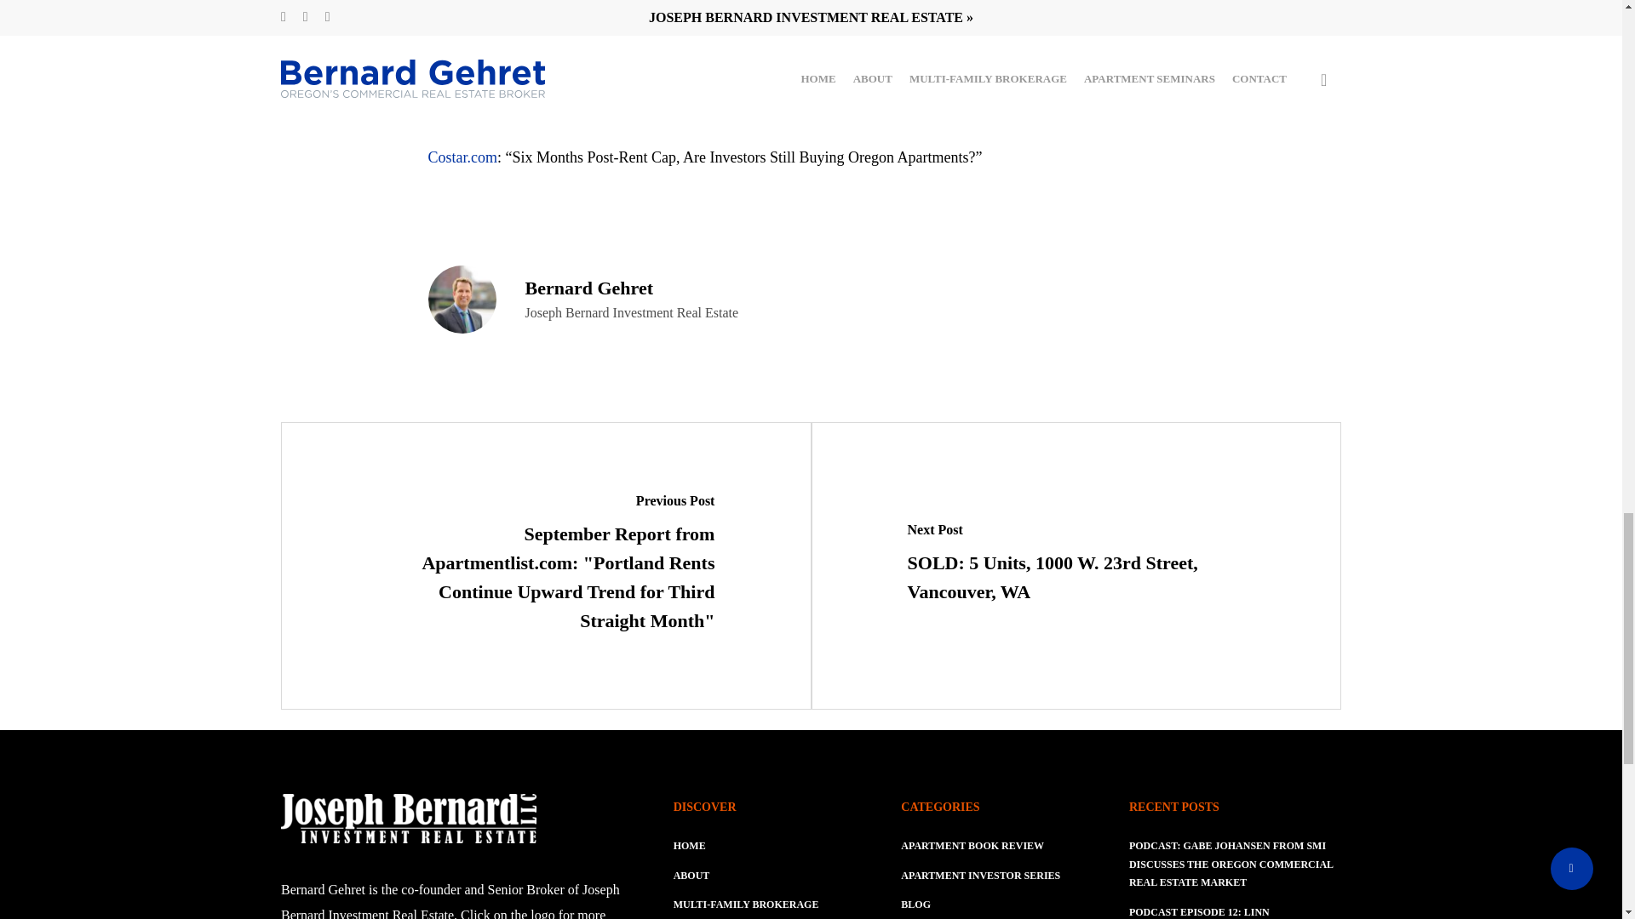 The width and height of the screenshot is (1635, 919). Describe the element at coordinates (462, 157) in the screenshot. I see `Costar.com` at that location.